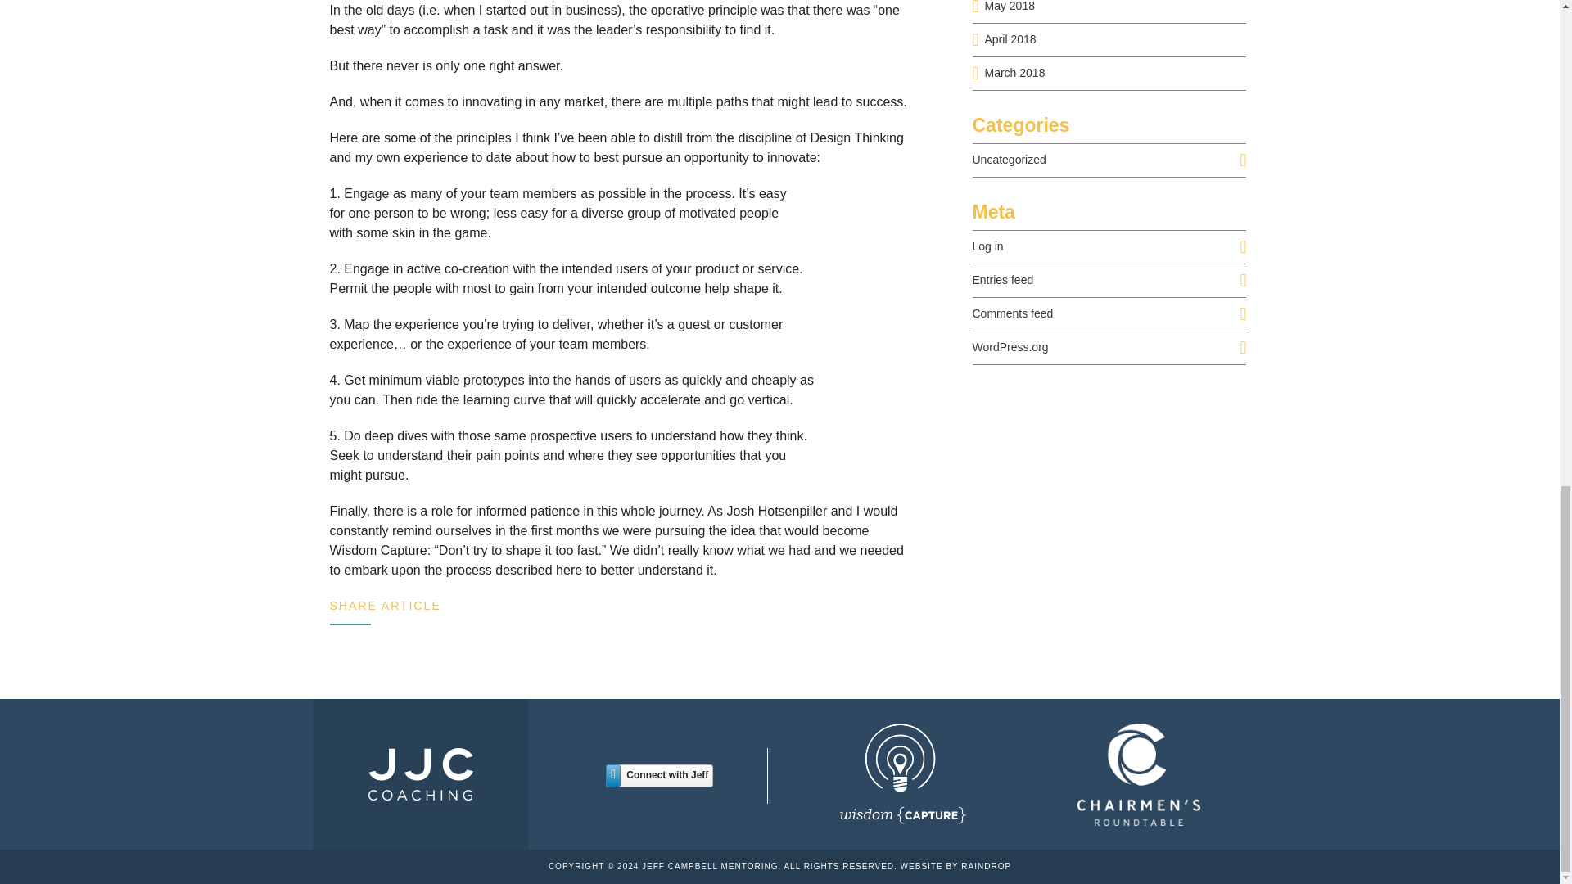  I want to click on Comments feed, so click(1013, 313).